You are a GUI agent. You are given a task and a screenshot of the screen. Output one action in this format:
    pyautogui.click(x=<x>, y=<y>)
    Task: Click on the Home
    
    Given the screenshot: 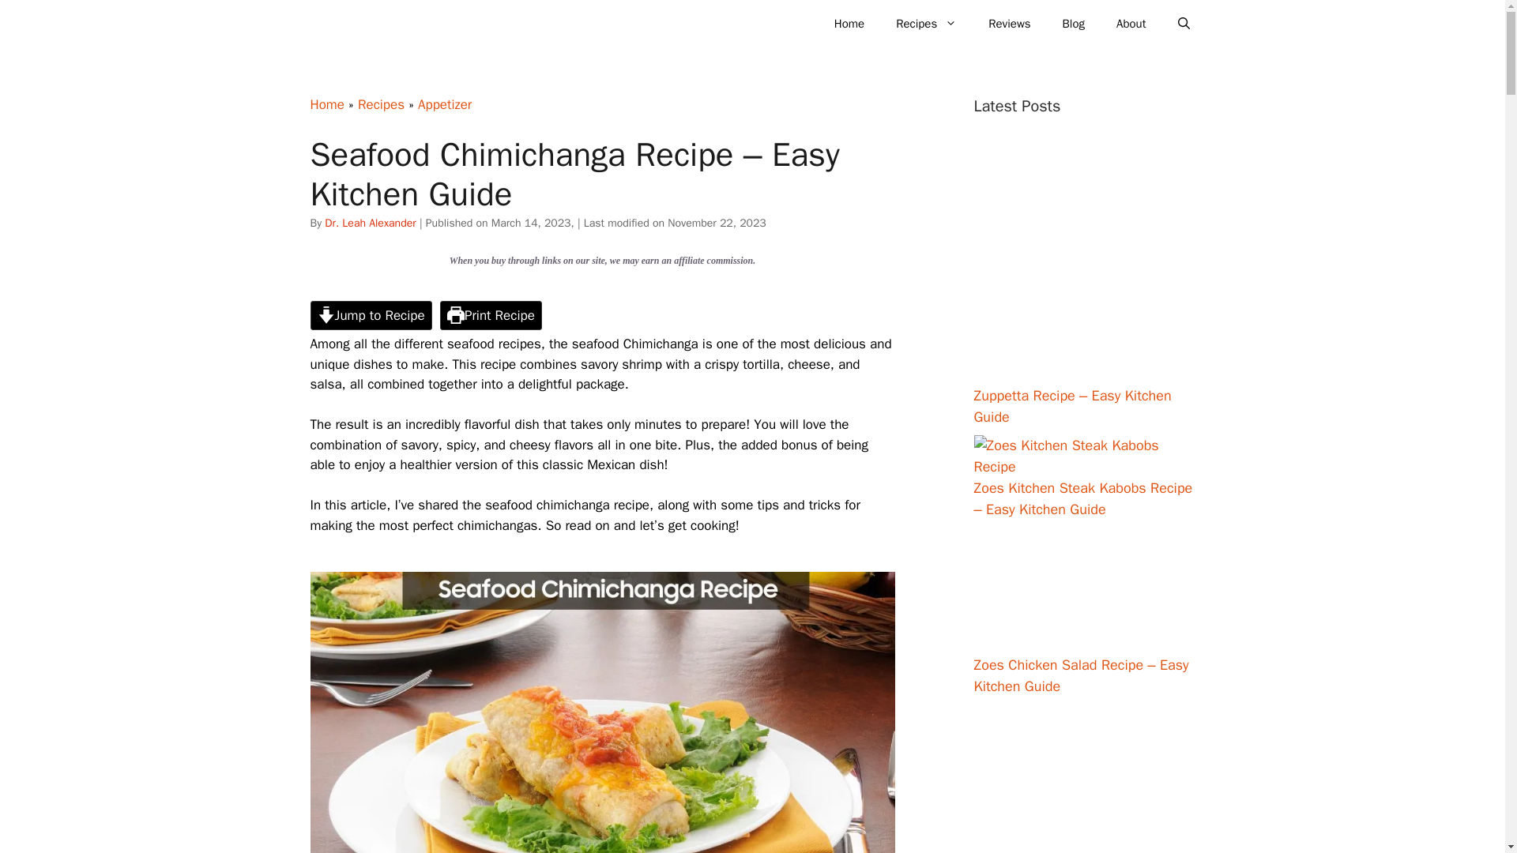 What is the action you would take?
    pyautogui.click(x=849, y=24)
    